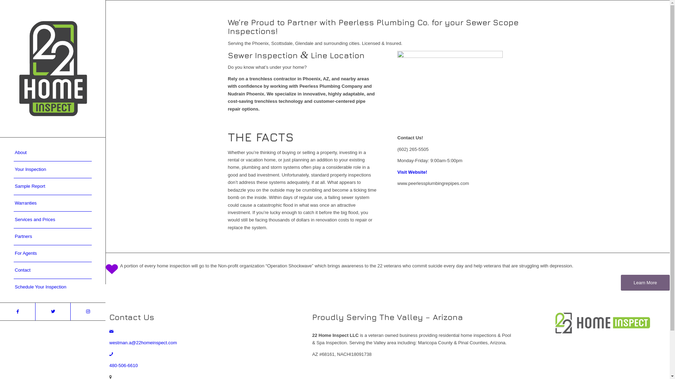  Describe the element at coordinates (645, 283) in the screenshot. I see `Learn More` at that location.